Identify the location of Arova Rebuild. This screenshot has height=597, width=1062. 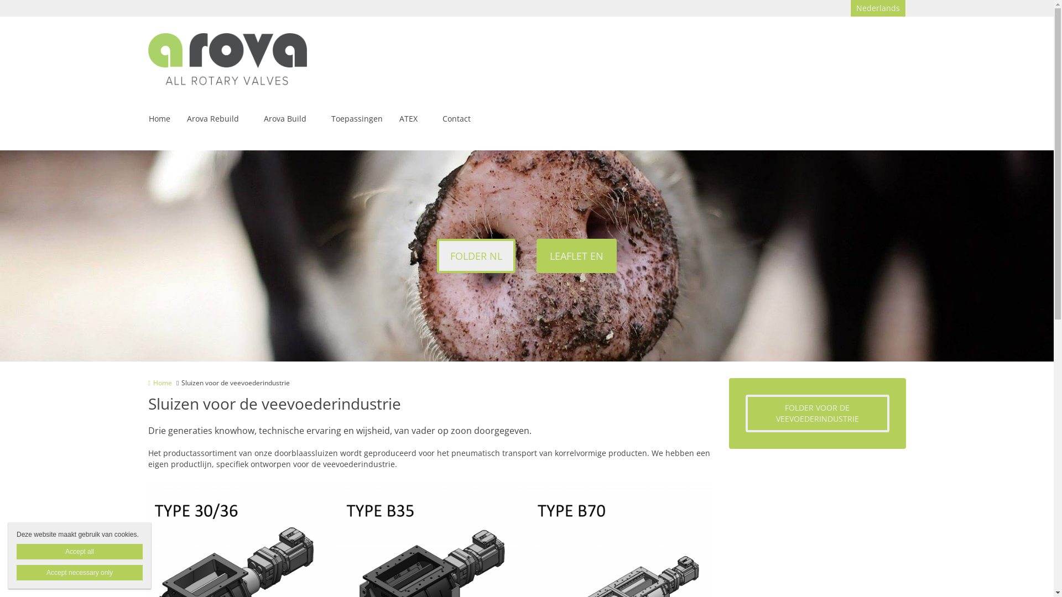
(213, 119).